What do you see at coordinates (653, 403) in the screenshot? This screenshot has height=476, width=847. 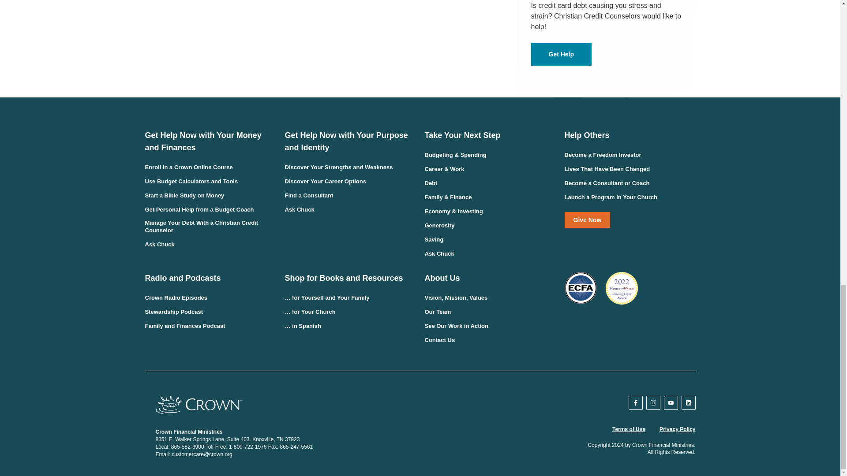 I see `Icon Instagram` at bounding box center [653, 403].